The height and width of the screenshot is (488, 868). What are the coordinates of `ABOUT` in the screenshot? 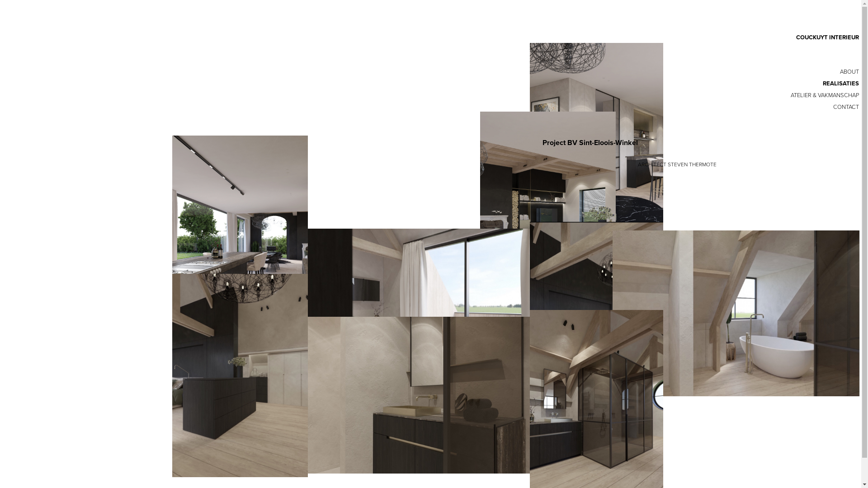 It's located at (439, 72).